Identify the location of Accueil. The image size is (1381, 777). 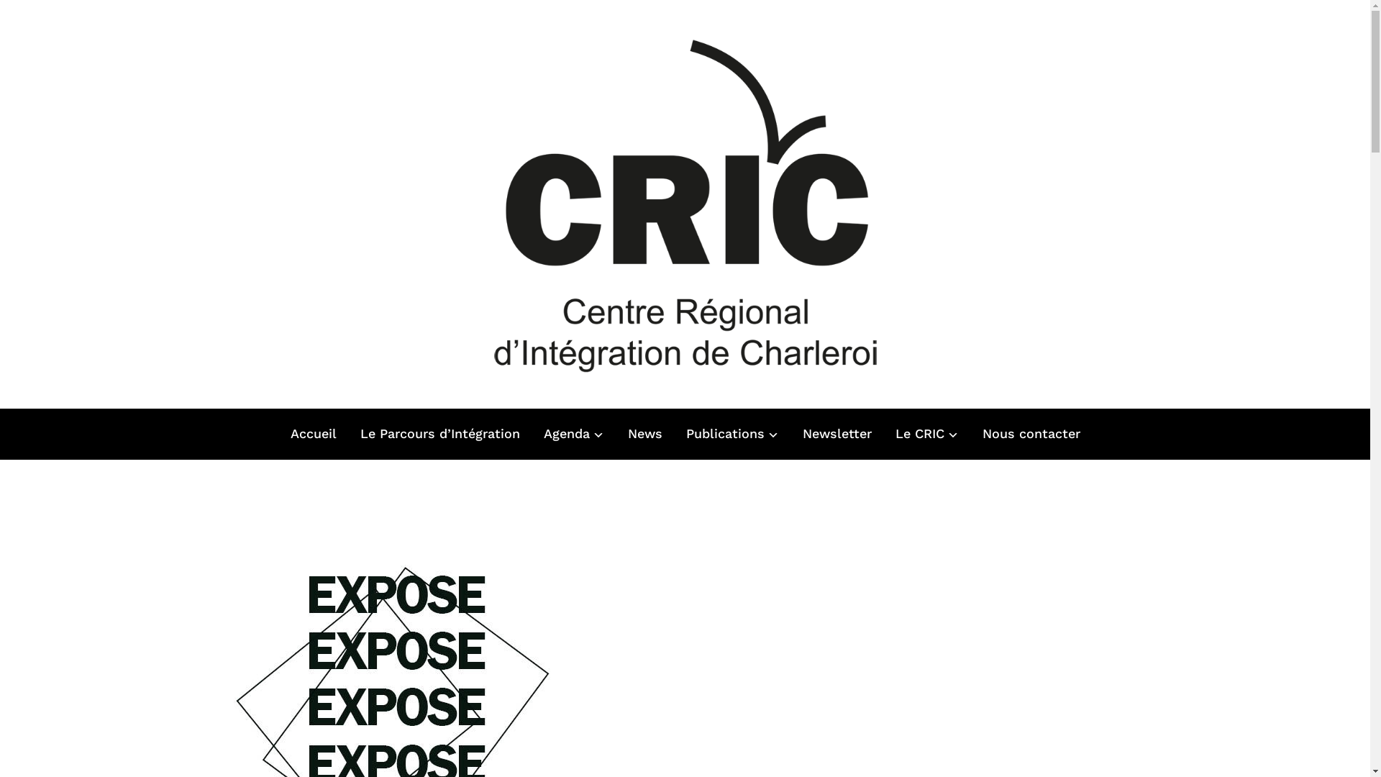
(314, 435).